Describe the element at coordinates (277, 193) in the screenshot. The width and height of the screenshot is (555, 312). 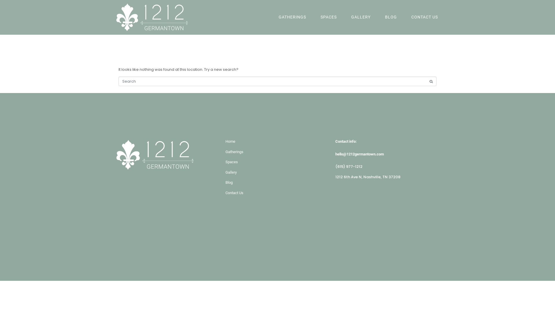
I see `Contact Us` at that location.